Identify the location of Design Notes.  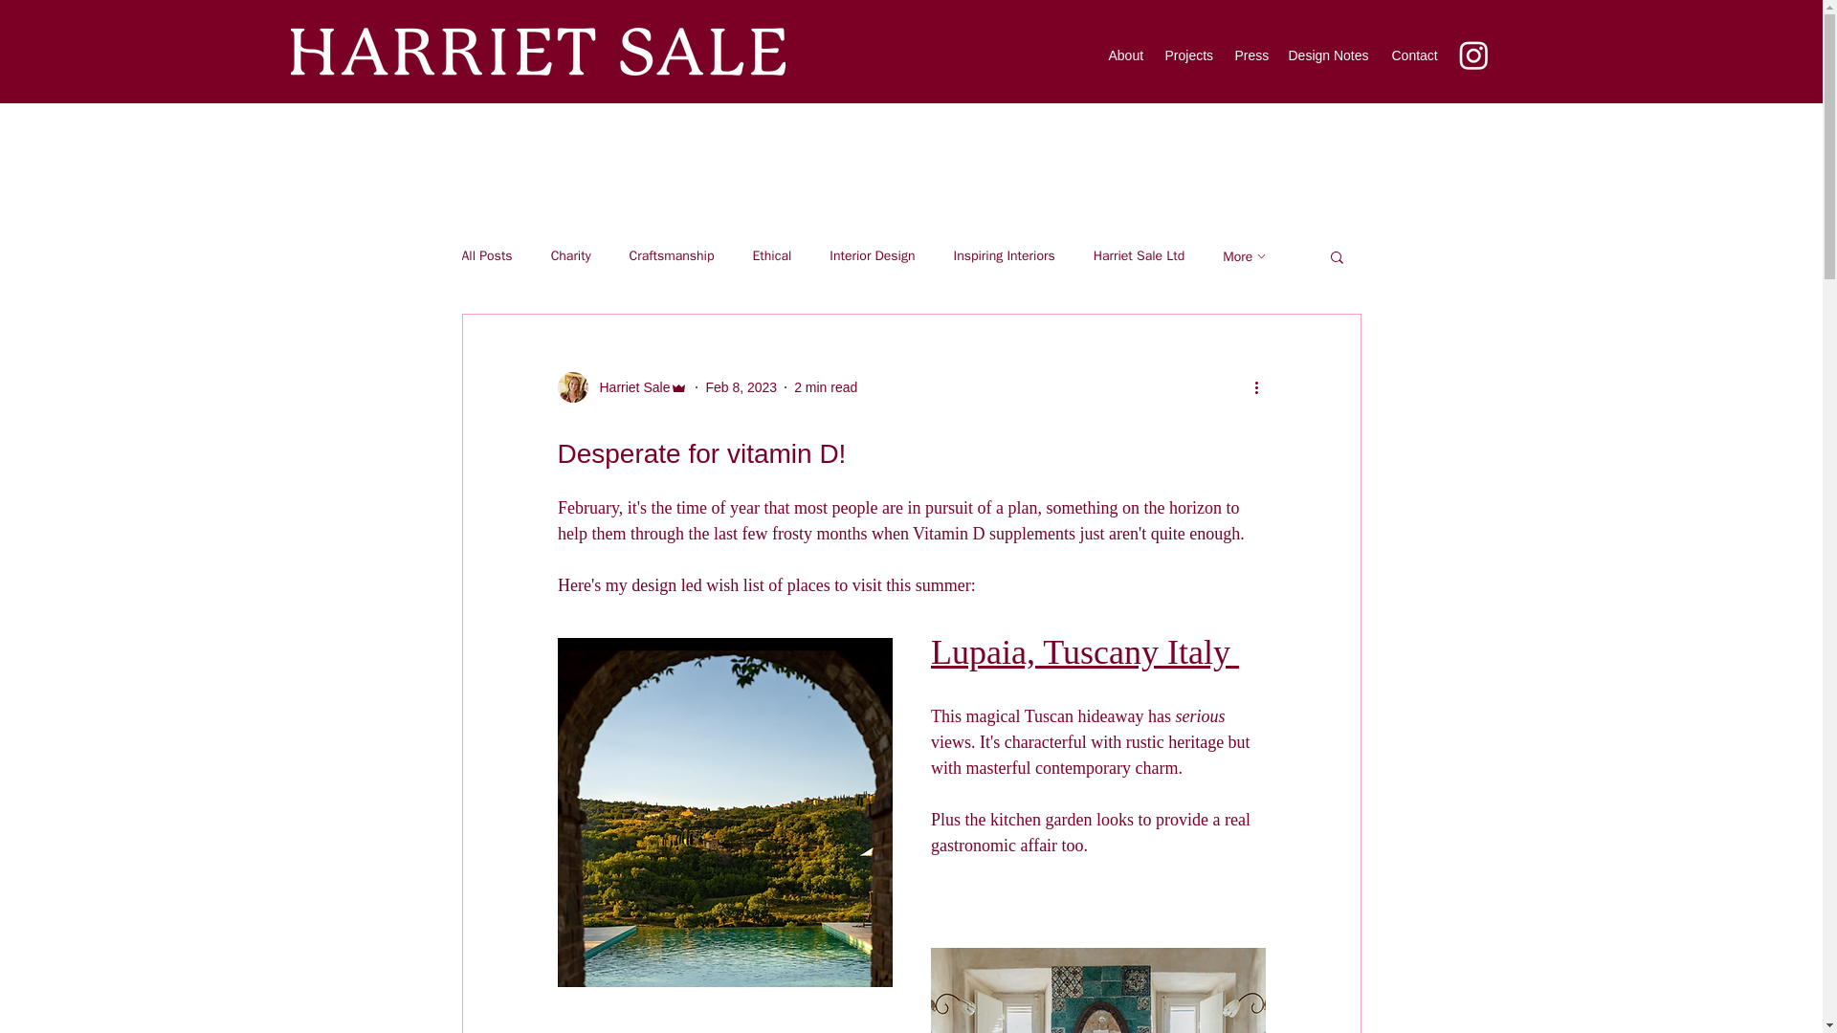
(1330, 55).